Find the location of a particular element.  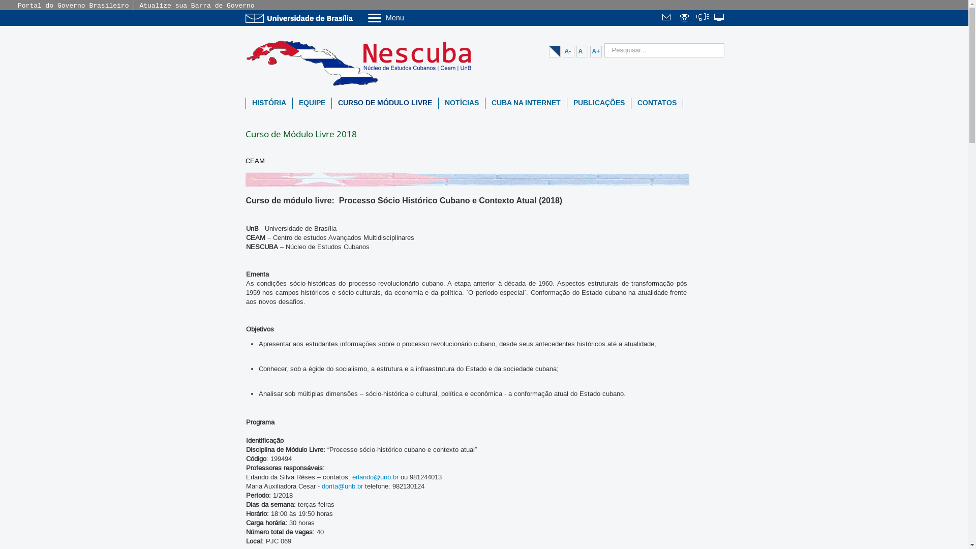

Menu is located at coordinates (412, 17).